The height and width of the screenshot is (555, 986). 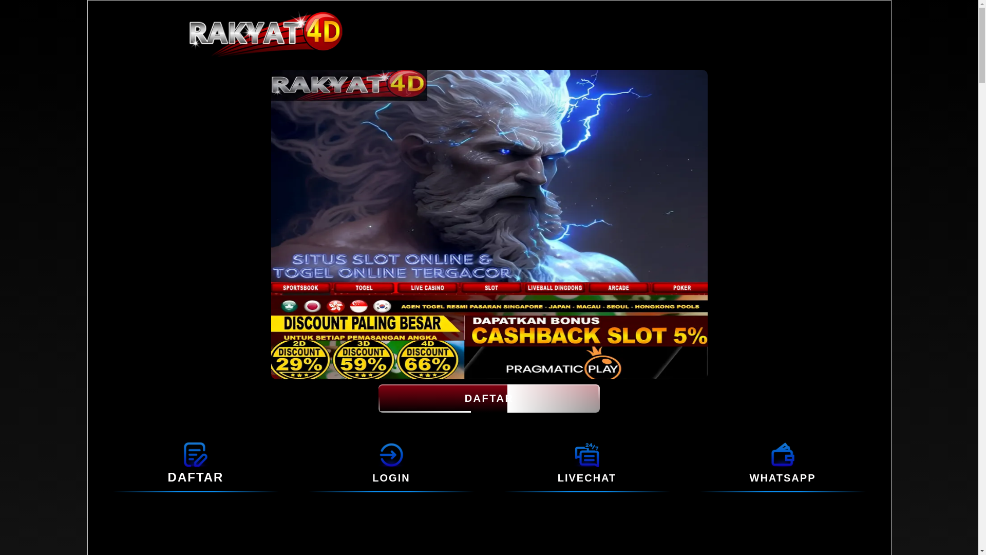 What do you see at coordinates (489, 399) in the screenshot?
I see `DAFTAR` at bounding box center [489, 399].